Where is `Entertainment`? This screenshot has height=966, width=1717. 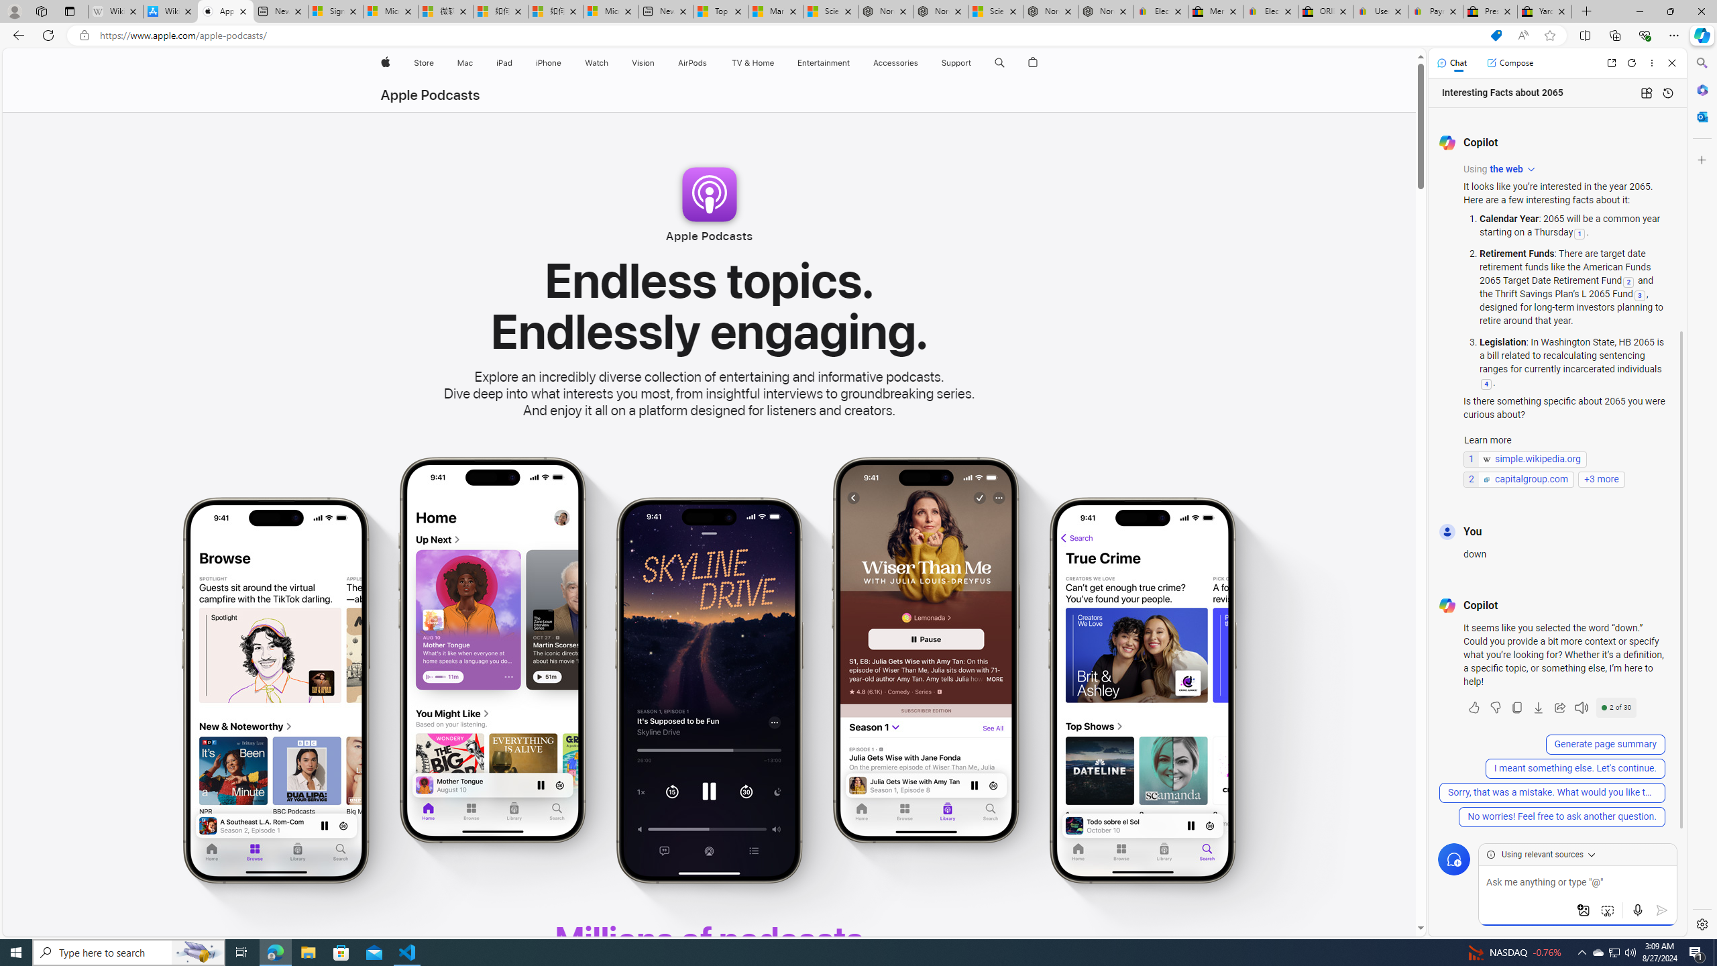
Entertainment is located at coordinates (823, 63).